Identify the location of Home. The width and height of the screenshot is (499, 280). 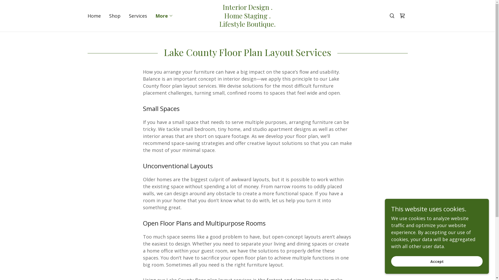
(94, 16).